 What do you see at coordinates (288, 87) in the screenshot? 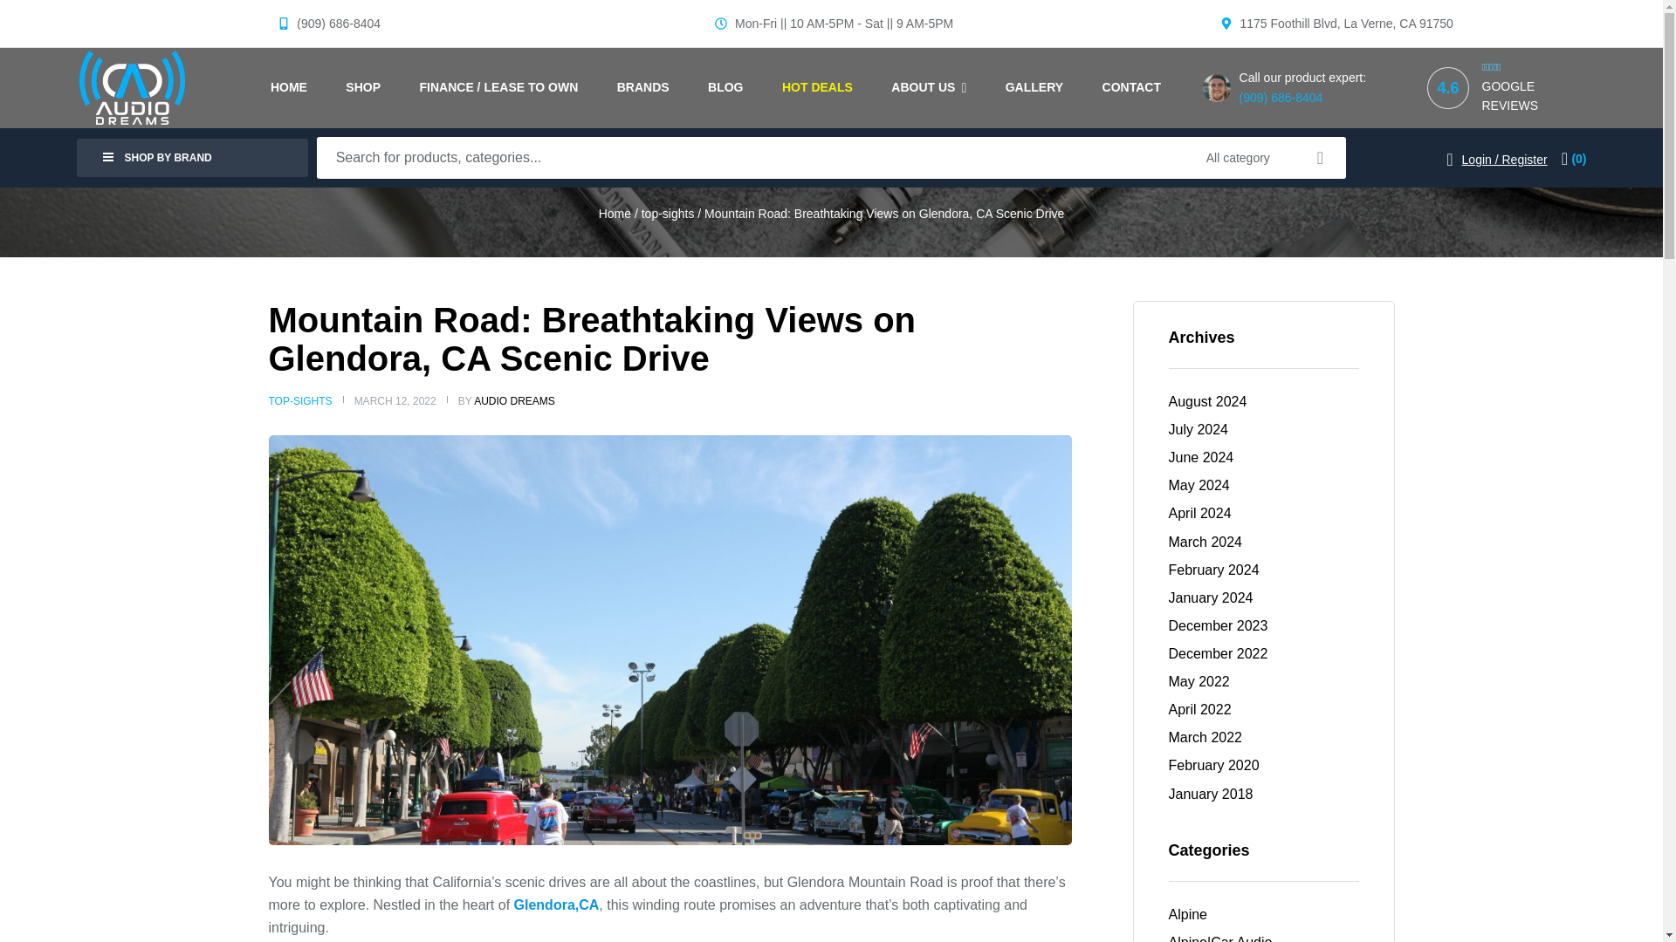
I see `HOME` at bounding box center [288, 87].